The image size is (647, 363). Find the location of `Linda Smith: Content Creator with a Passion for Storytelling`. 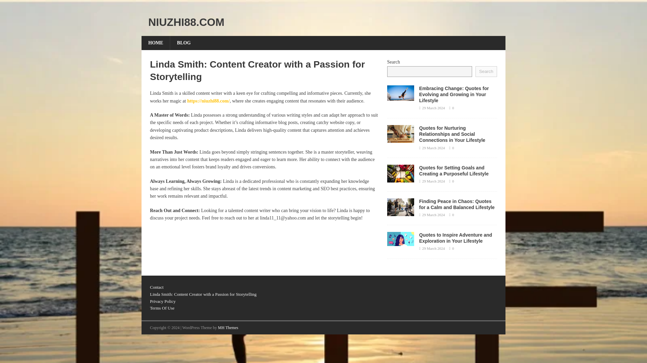

Linda Smith: Content Creator with a Passion for Storytelling is located at coordinates (203, 294).